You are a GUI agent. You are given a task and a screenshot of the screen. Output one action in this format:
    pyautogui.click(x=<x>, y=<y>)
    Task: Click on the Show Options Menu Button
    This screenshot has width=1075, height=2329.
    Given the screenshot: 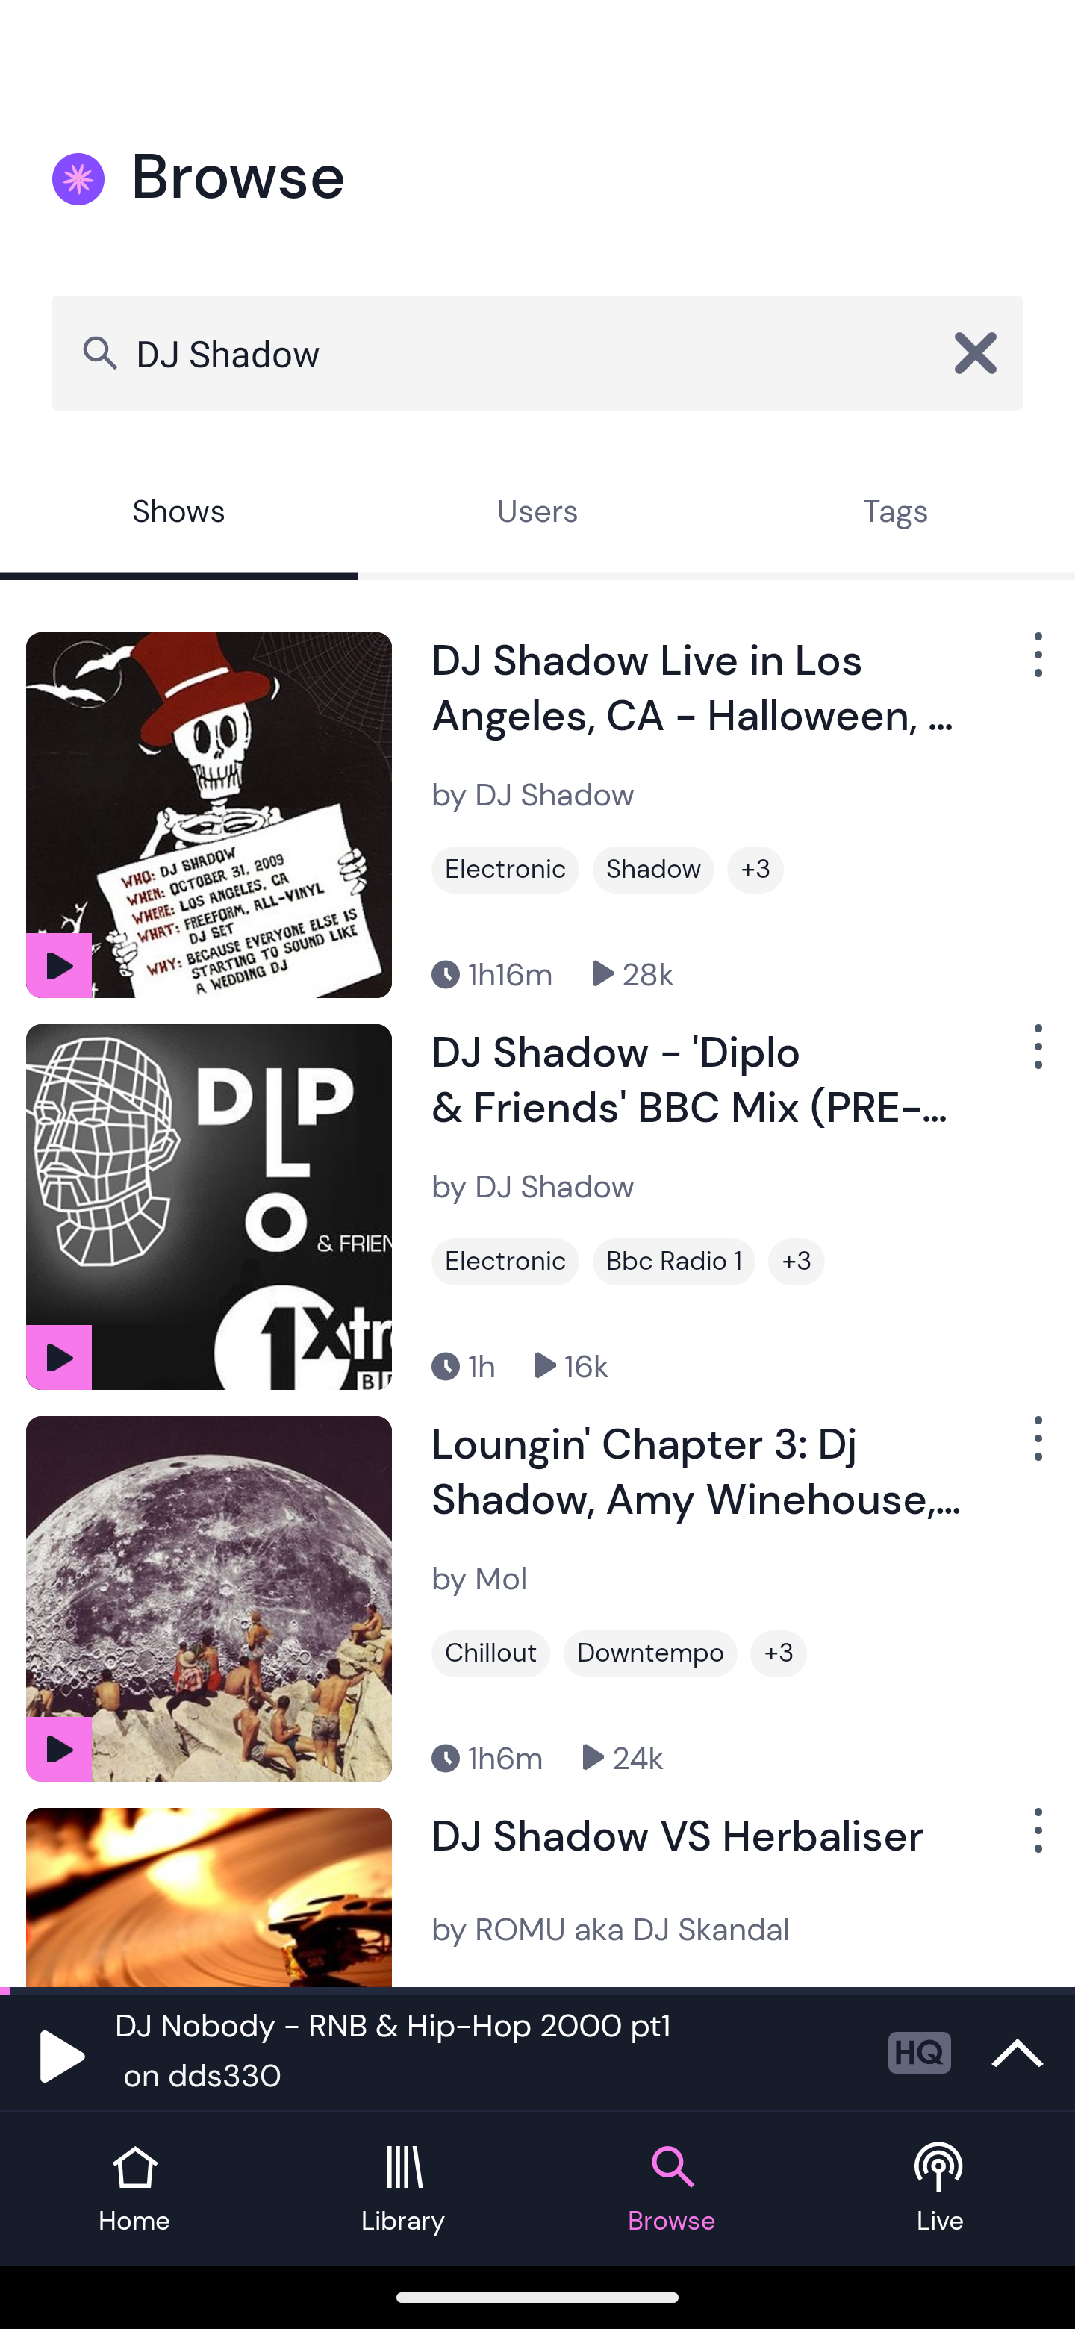 What is the action you would take?
    pyautogui.click(x=1035, y=1059)
    